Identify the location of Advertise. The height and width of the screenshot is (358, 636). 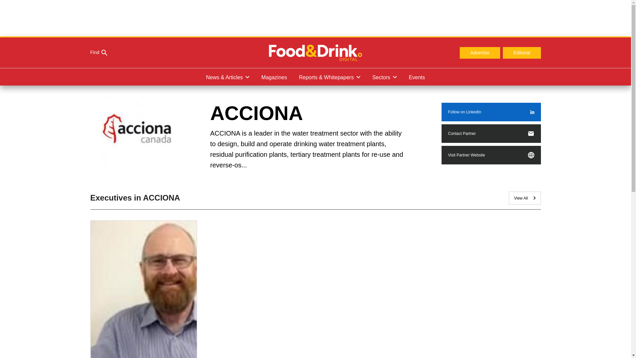
(480, 53).